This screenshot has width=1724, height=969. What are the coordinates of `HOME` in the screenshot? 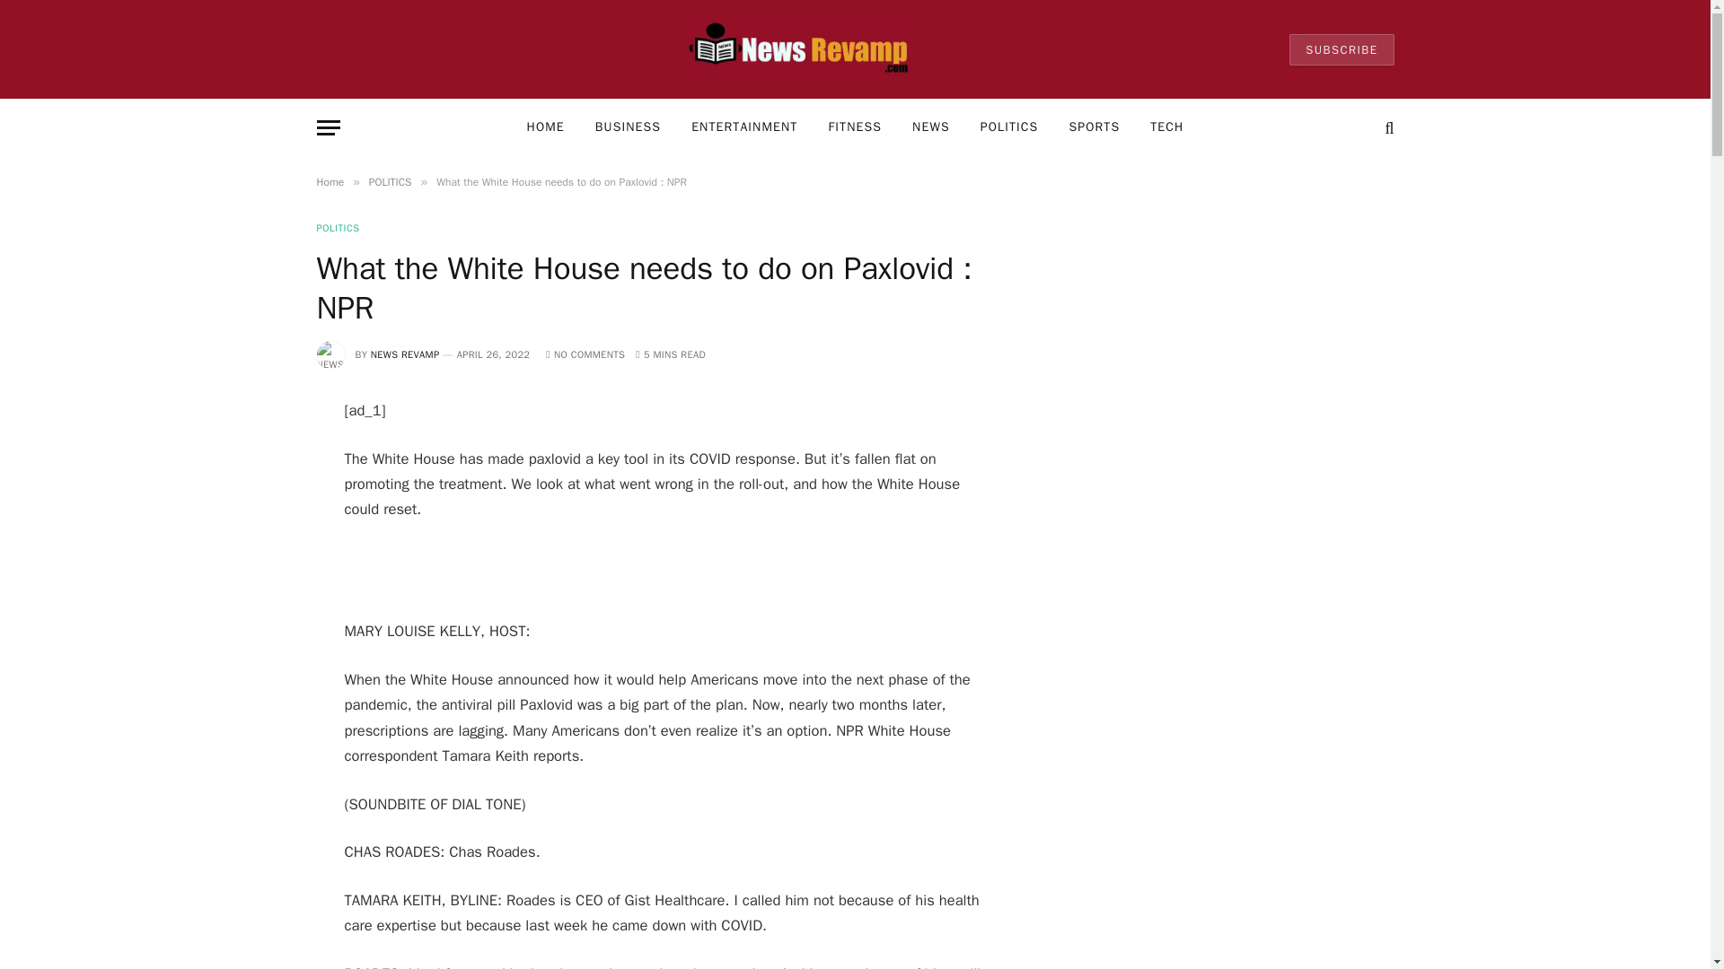 It's located at (546, 127).